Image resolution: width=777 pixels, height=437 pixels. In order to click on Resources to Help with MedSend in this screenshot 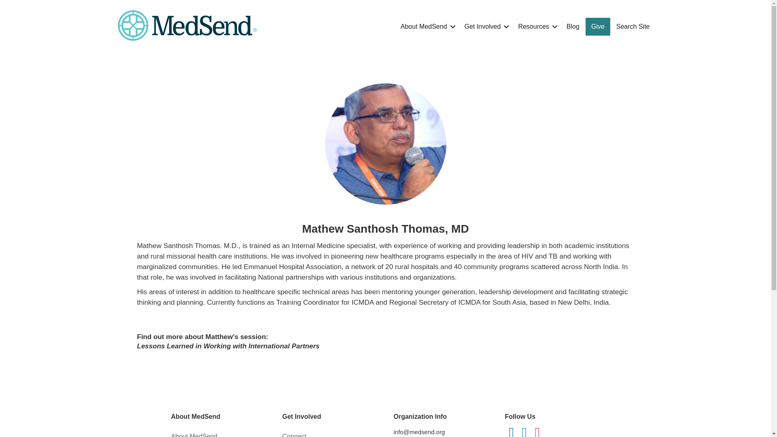, I will do `click(536, 27)`.